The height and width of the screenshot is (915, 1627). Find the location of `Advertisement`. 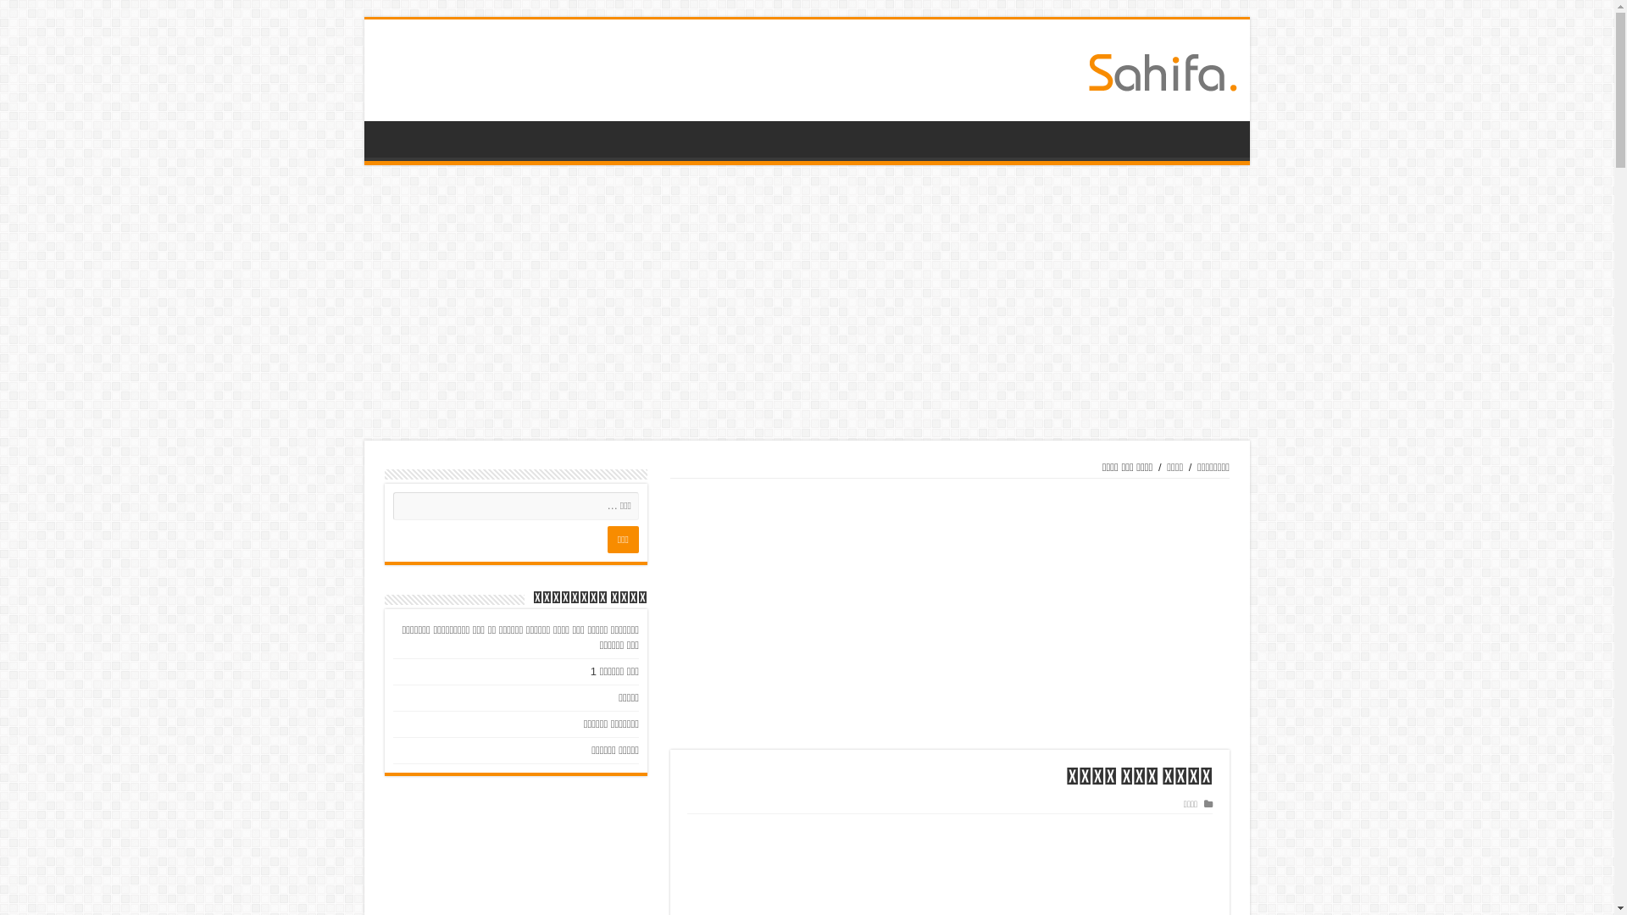

Advertisement is located at coordinates (950, 614).